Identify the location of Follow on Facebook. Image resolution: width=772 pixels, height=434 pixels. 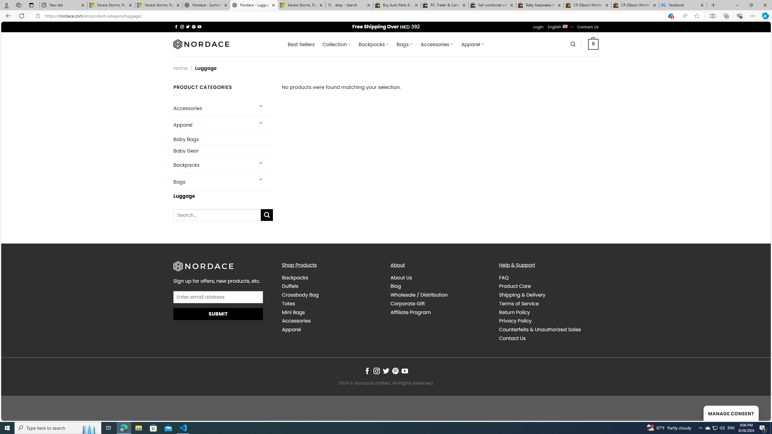
(367, 371).